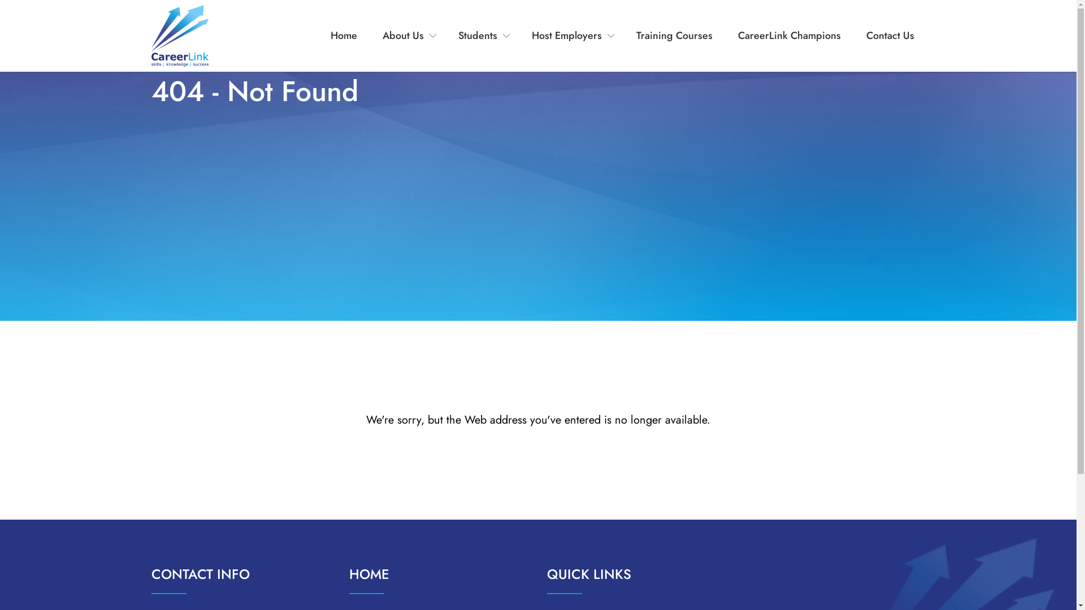 This screenshot has width=1085, height=610. I want to click on Students, so click(478, 36).